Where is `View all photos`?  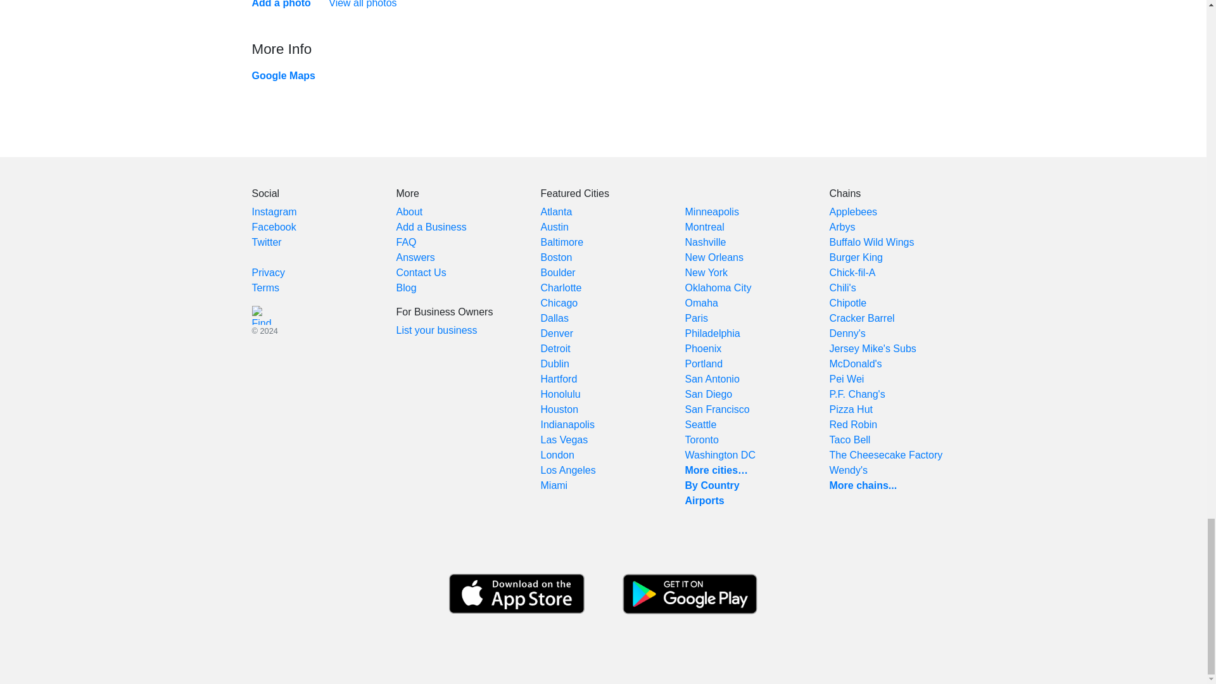 View all photos is located at coordinates (362, 4).